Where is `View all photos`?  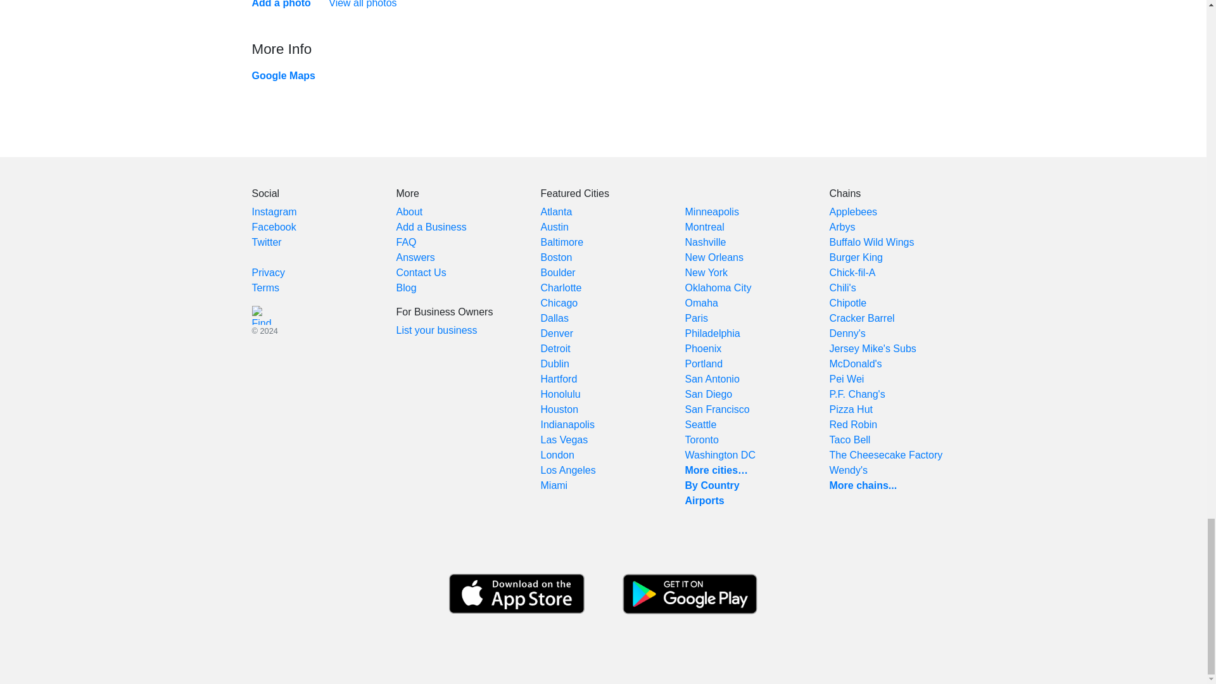 View all photos is located at coordinates (362, 4).